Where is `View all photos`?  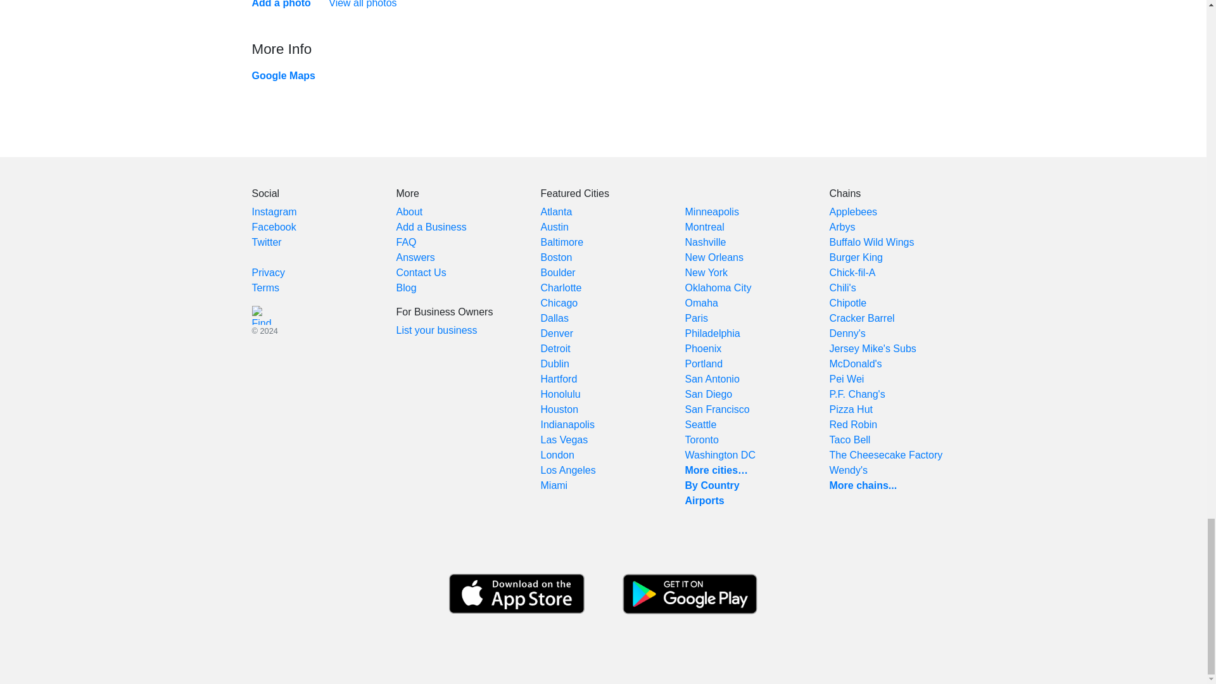 View all photos is located at coordinates (362, 4).